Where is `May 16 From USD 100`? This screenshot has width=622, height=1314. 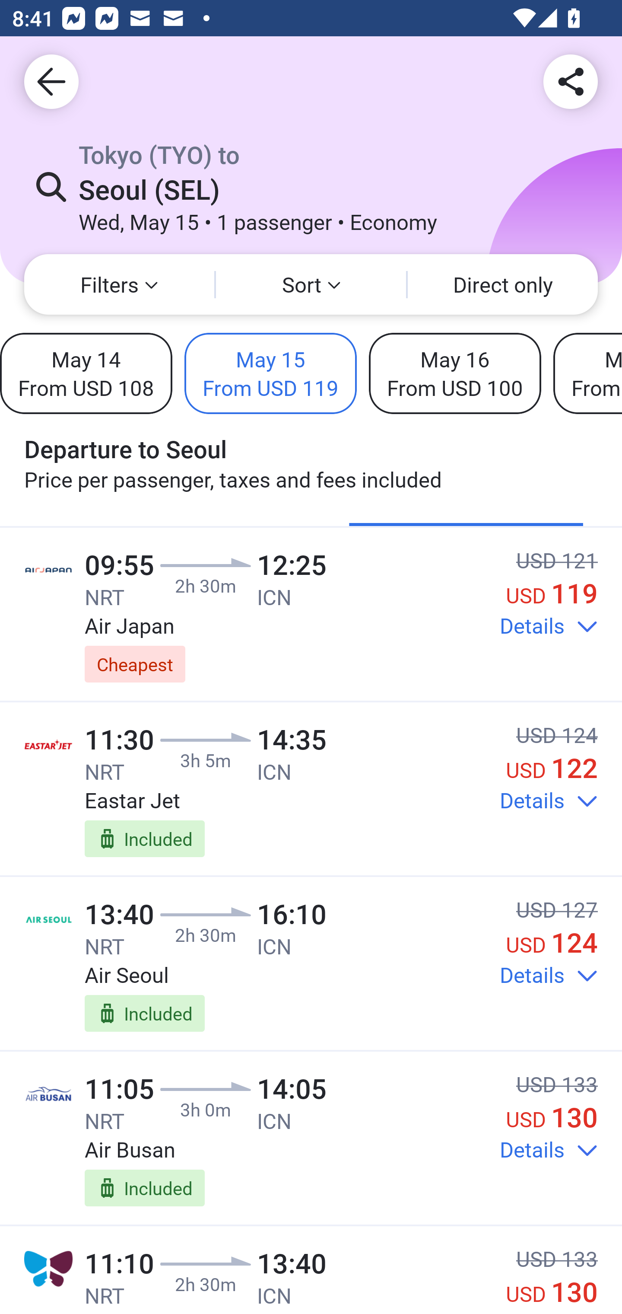 May 16 From USD 100 is located at coordinates (454, 373).